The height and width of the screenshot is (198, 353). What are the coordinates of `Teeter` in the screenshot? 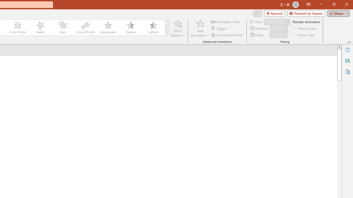 It's located at (40, 28).